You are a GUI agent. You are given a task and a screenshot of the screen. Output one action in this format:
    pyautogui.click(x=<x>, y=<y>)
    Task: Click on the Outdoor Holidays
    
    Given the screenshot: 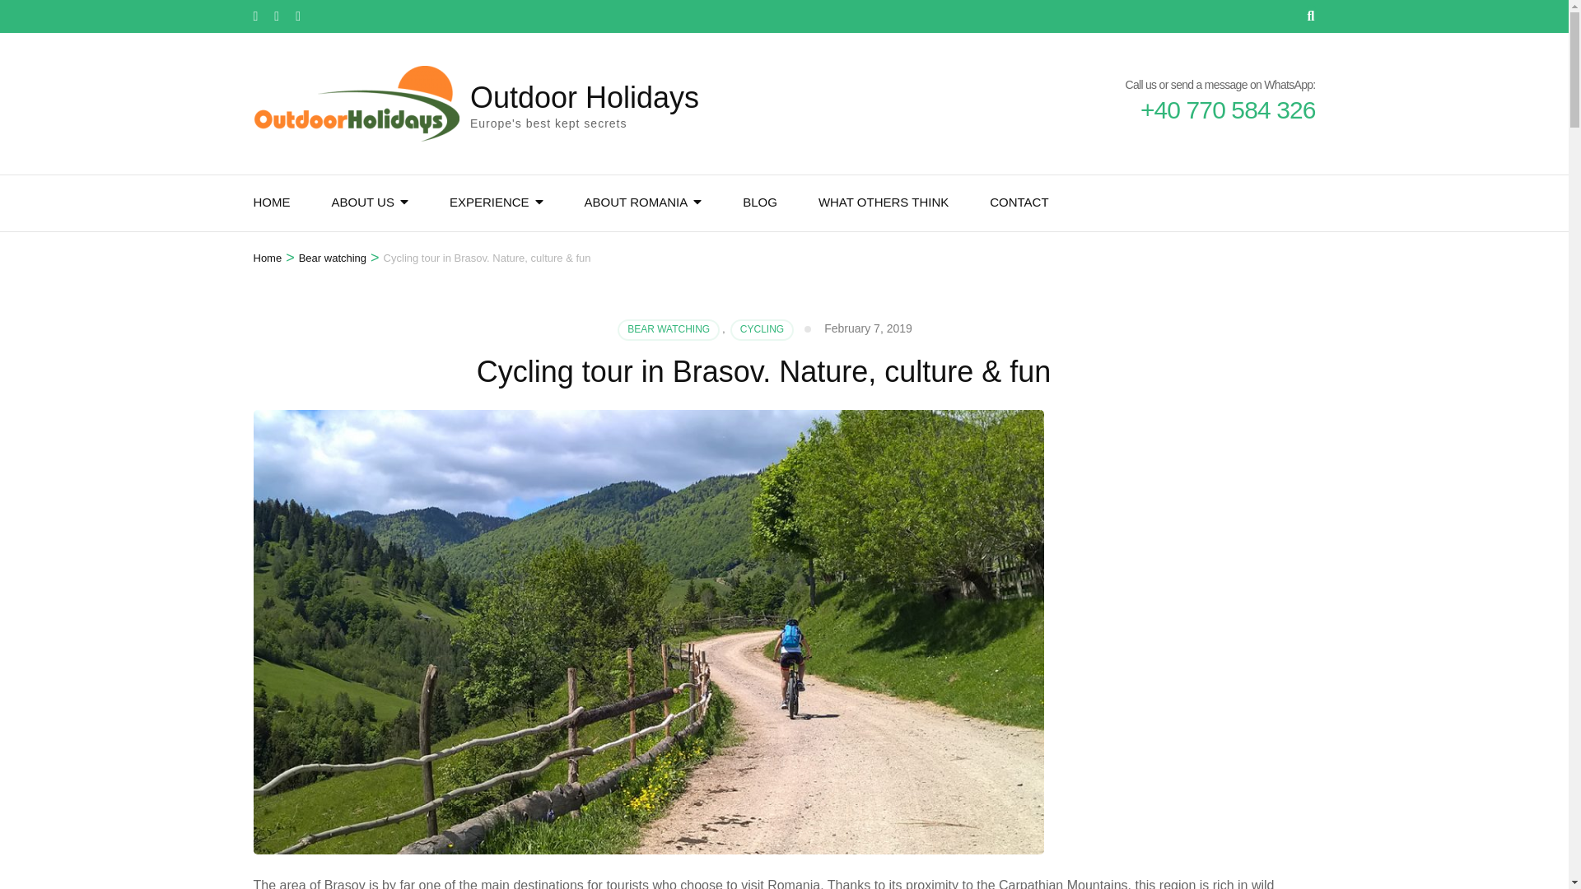 What is the action you would take?
    pyautogui.click(x=584, y=97)
    